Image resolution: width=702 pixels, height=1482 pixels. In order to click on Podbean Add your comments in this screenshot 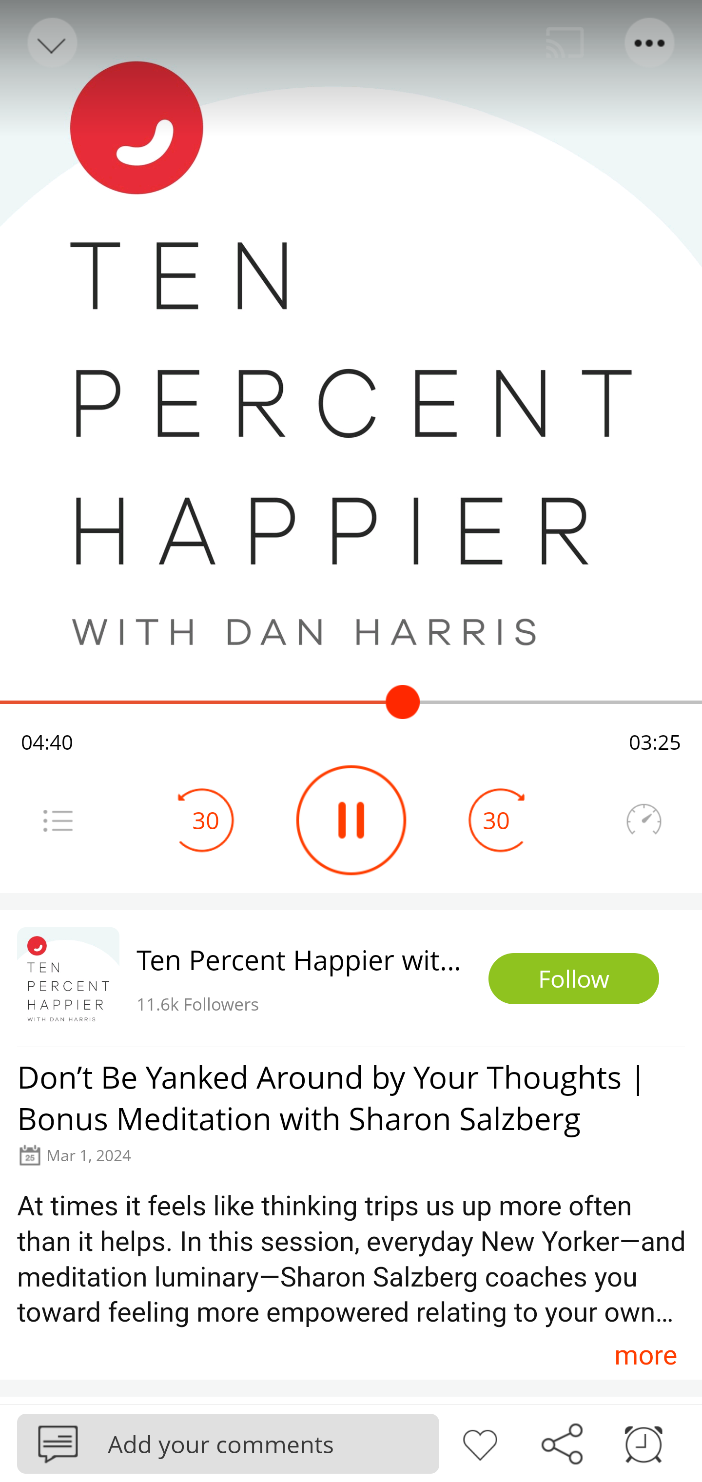, I will do `click(228, 1443)`.